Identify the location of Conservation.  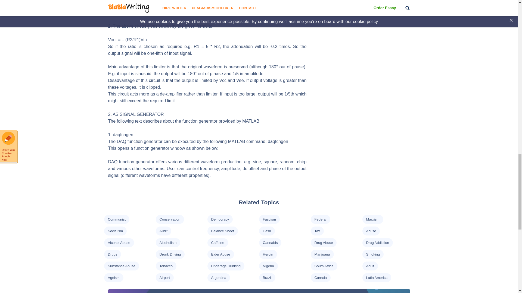
(170, 219).